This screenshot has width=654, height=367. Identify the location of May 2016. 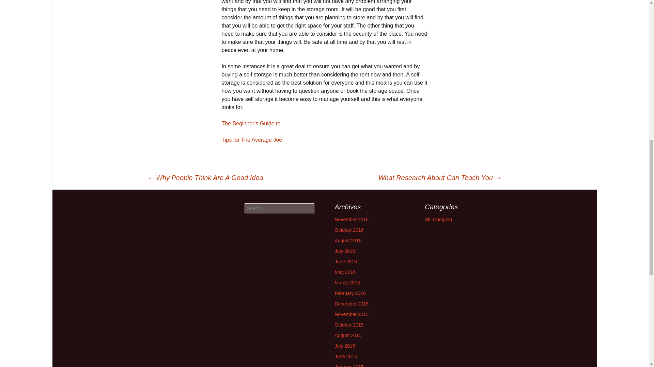
(345, 272).